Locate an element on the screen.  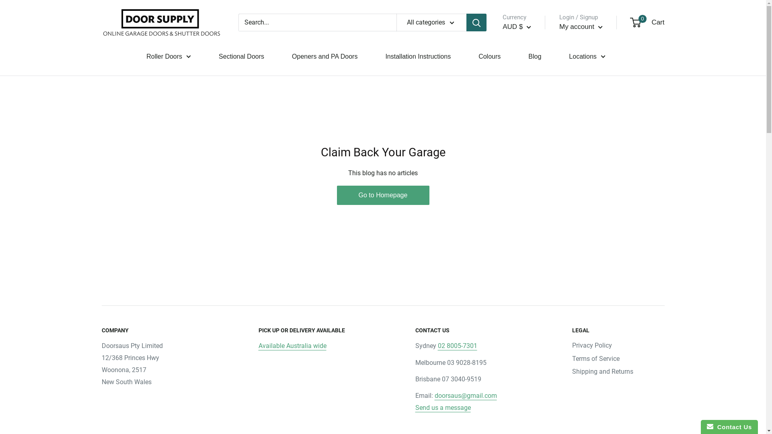
Go to Homepage is located at coordinates (383, 195).